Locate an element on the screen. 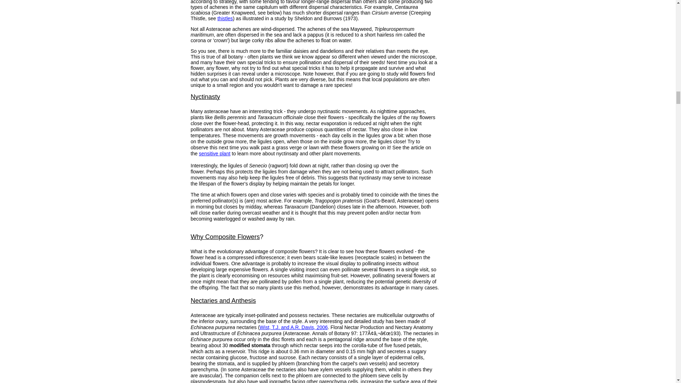 This screenshot has height=383, width=681. thistles is located at coordinates (225, 18).